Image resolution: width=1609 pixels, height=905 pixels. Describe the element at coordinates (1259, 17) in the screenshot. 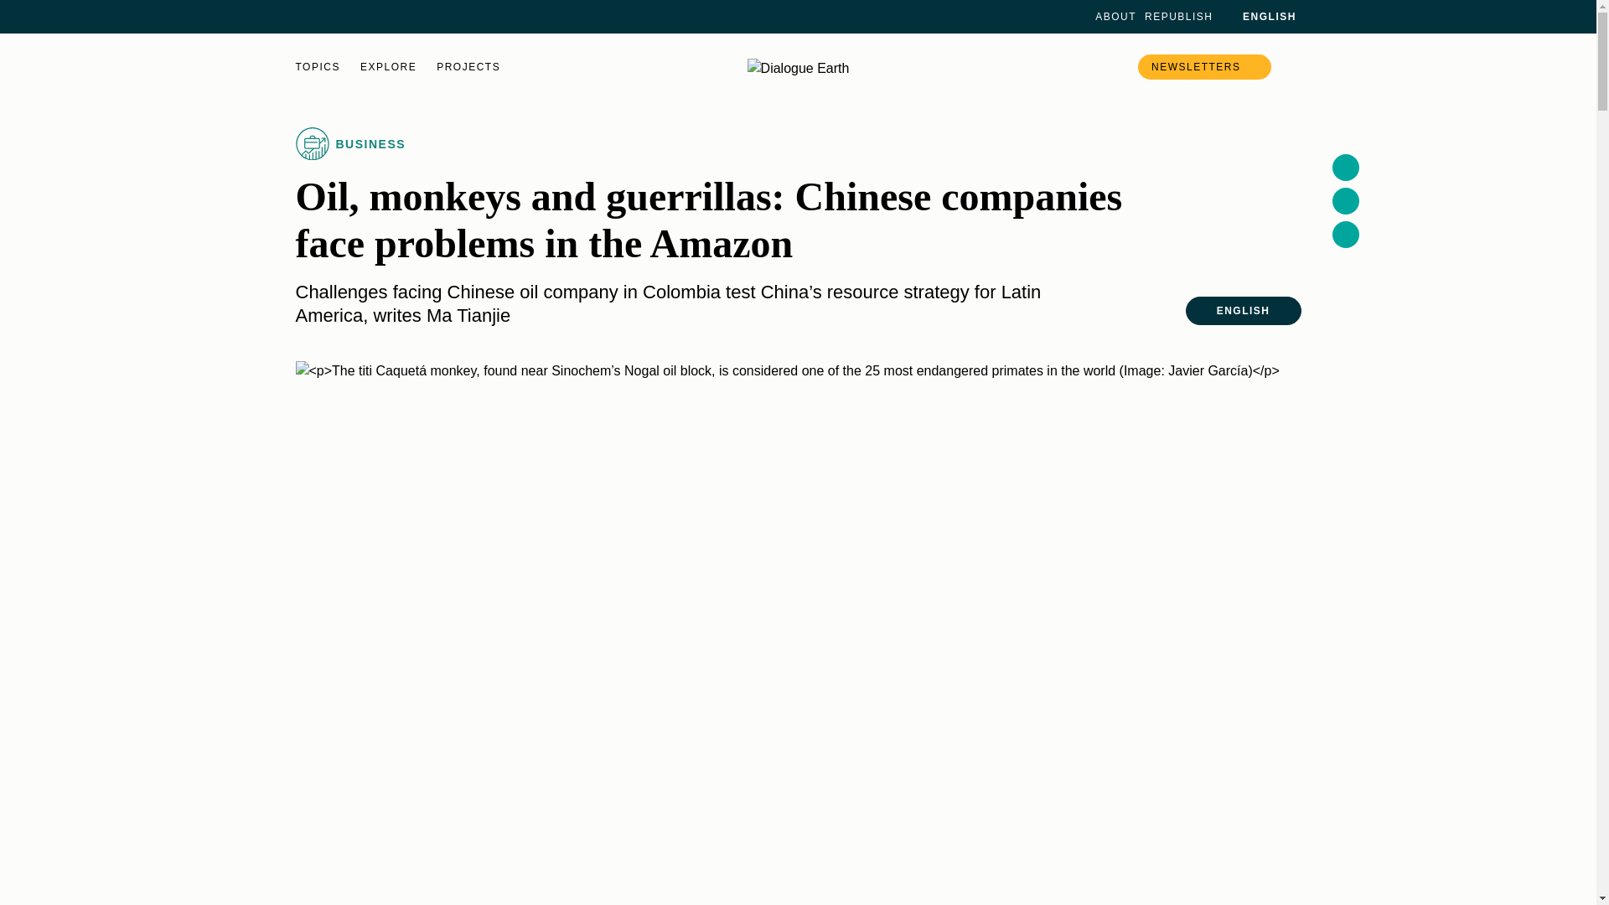

I see `English` at that location.